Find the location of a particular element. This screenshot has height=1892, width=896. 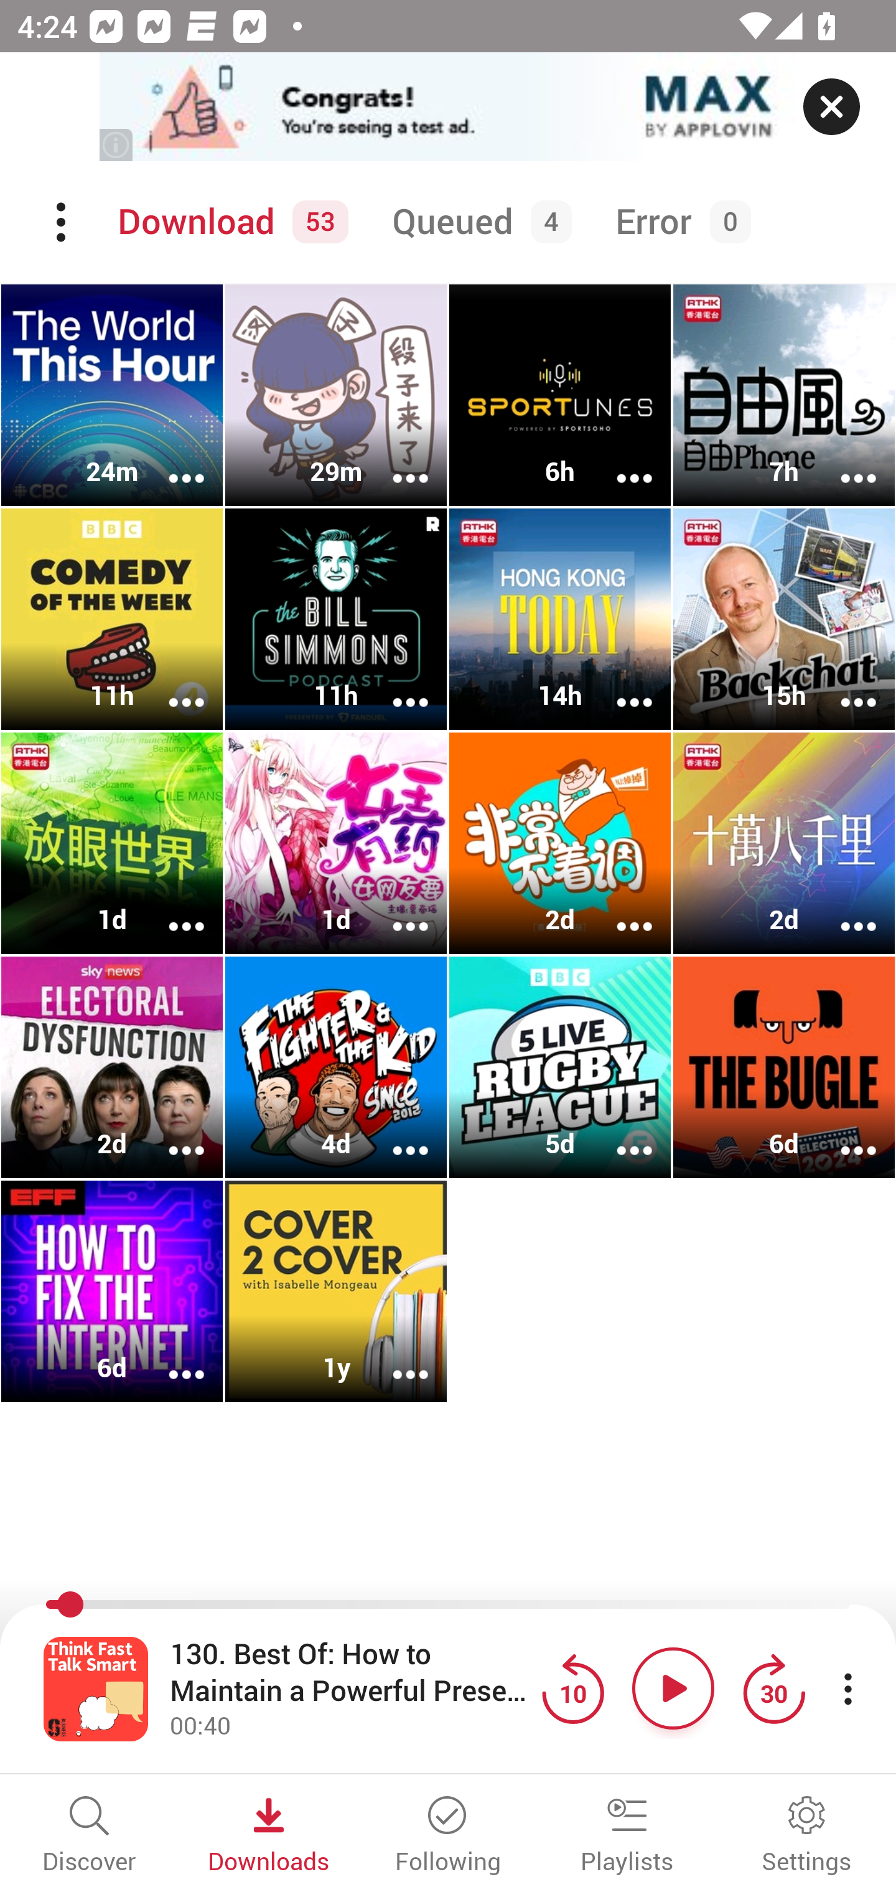

More options is located at coordinates (394, 1358).